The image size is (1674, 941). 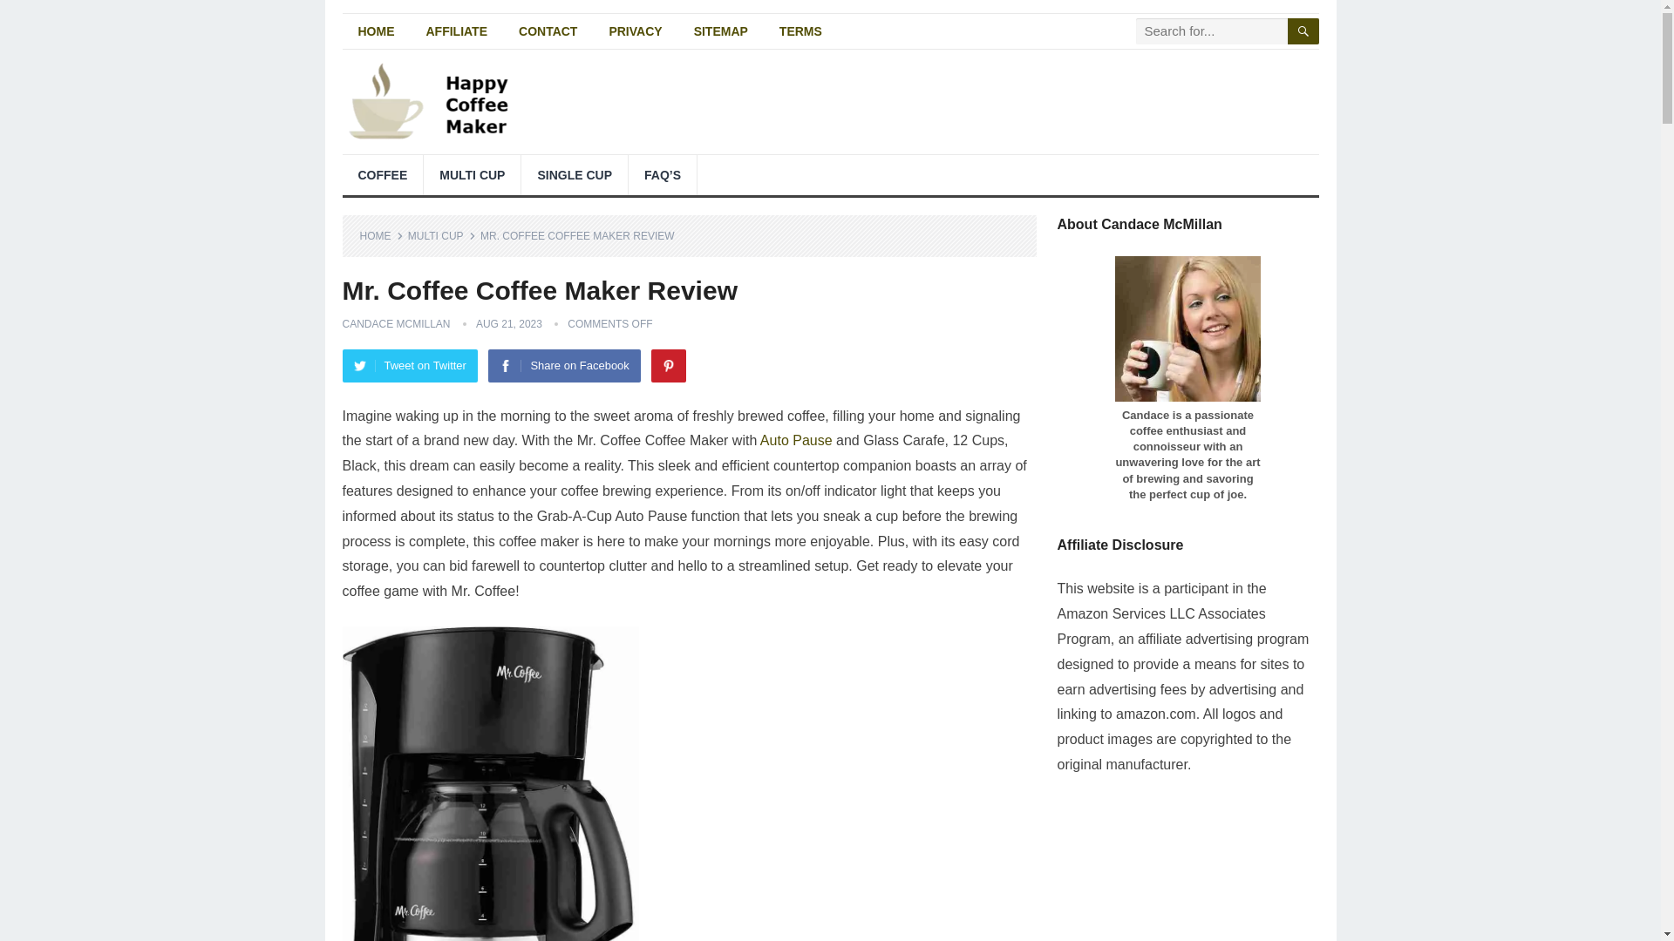 I want to click on HOME, so click(x=381, y=235).